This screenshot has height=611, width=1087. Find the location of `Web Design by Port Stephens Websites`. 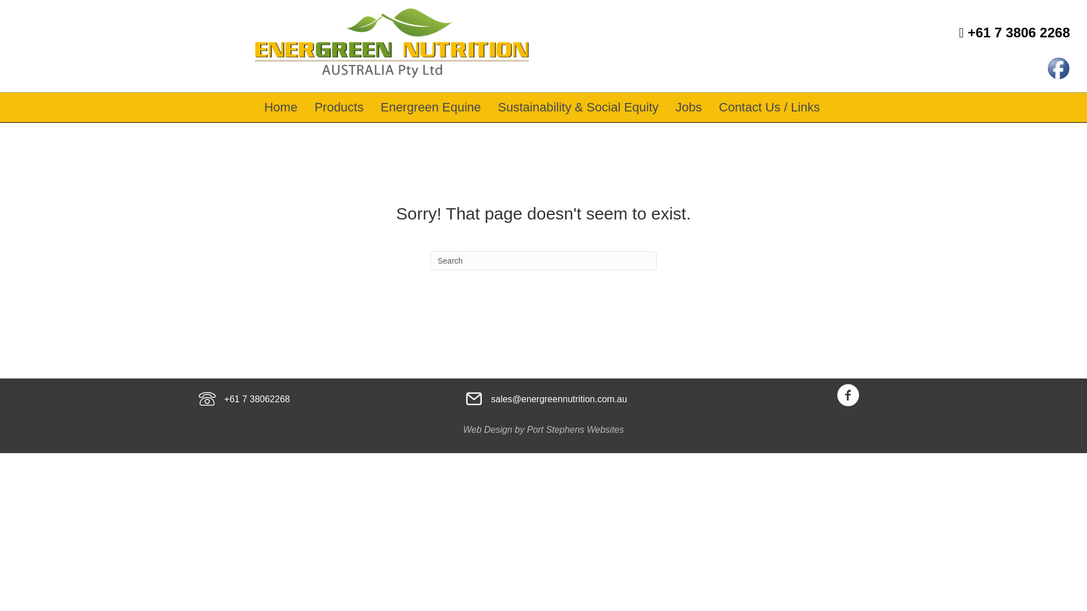

Web Design by Port Stephens Websites is located at coordinates (543, 430).